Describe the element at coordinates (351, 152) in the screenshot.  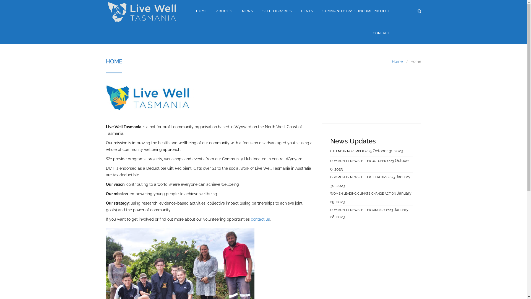
I see `CALENDAR NOVEMBER 2023` at that location.